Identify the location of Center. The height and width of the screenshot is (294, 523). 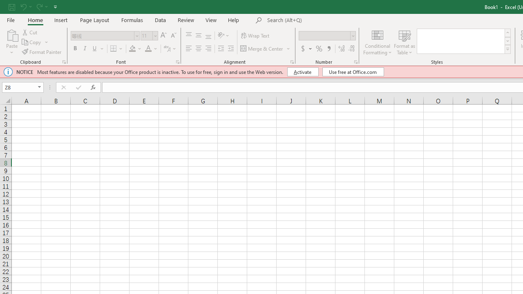
(198, 49).